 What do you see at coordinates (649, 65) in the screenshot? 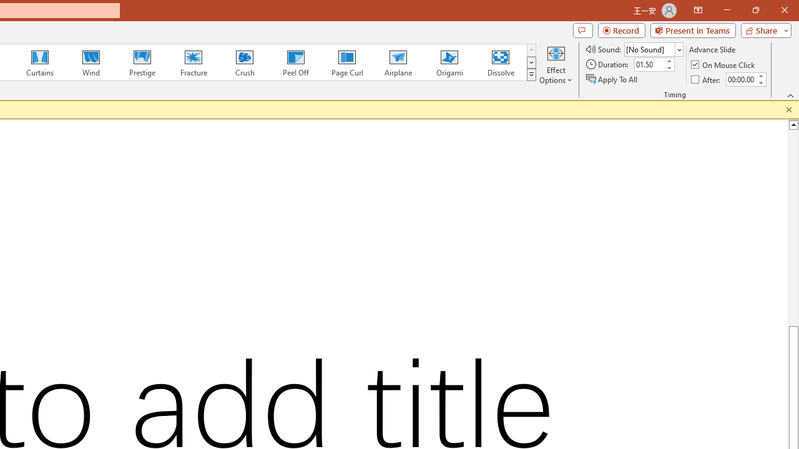
I see `Duration` at bounding box center [649, 65].